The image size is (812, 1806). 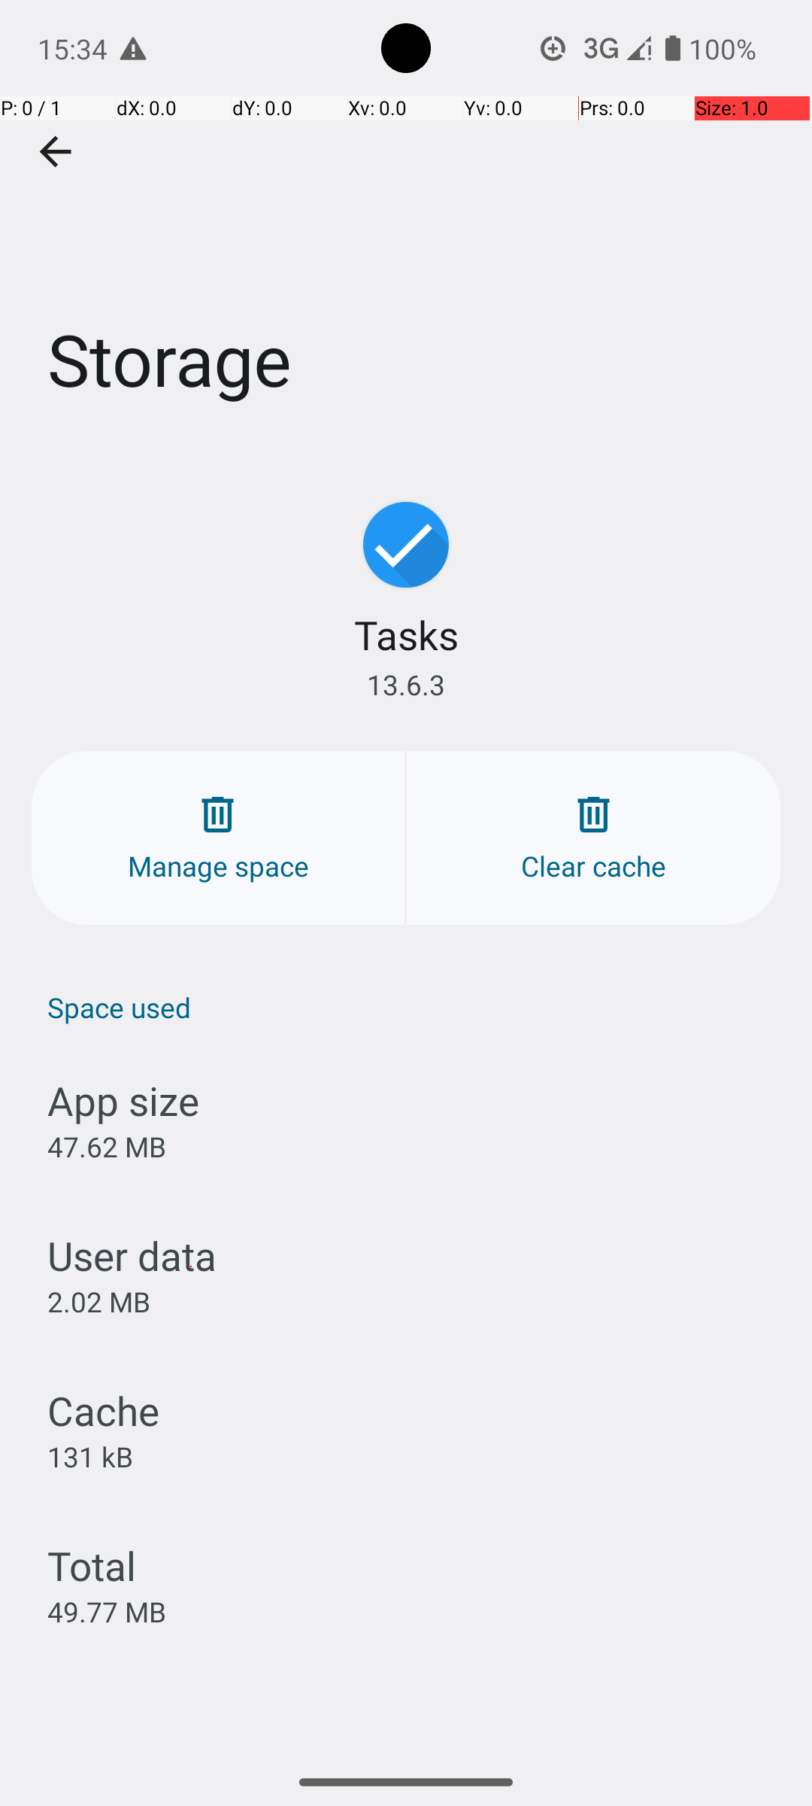 I want to click on Total, so click(x=92, y=1565).